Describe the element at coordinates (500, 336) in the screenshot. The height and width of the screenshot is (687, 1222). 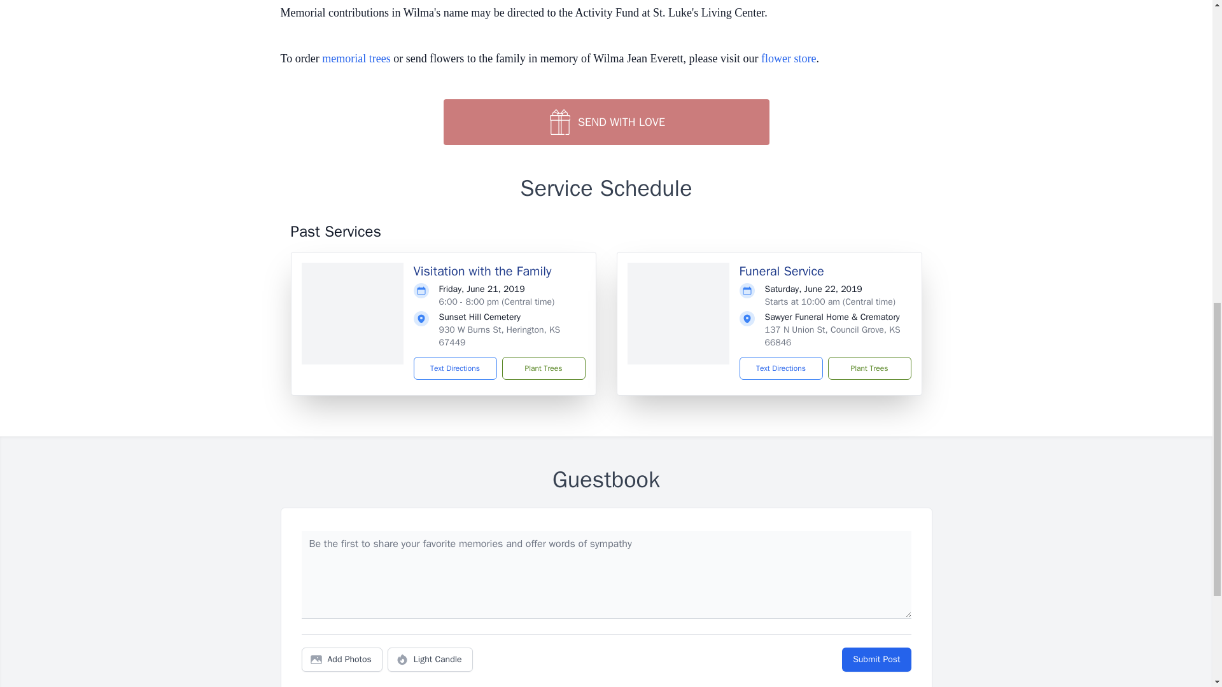
I see `930 W Burns St, Herington, KS 67449` at that location.